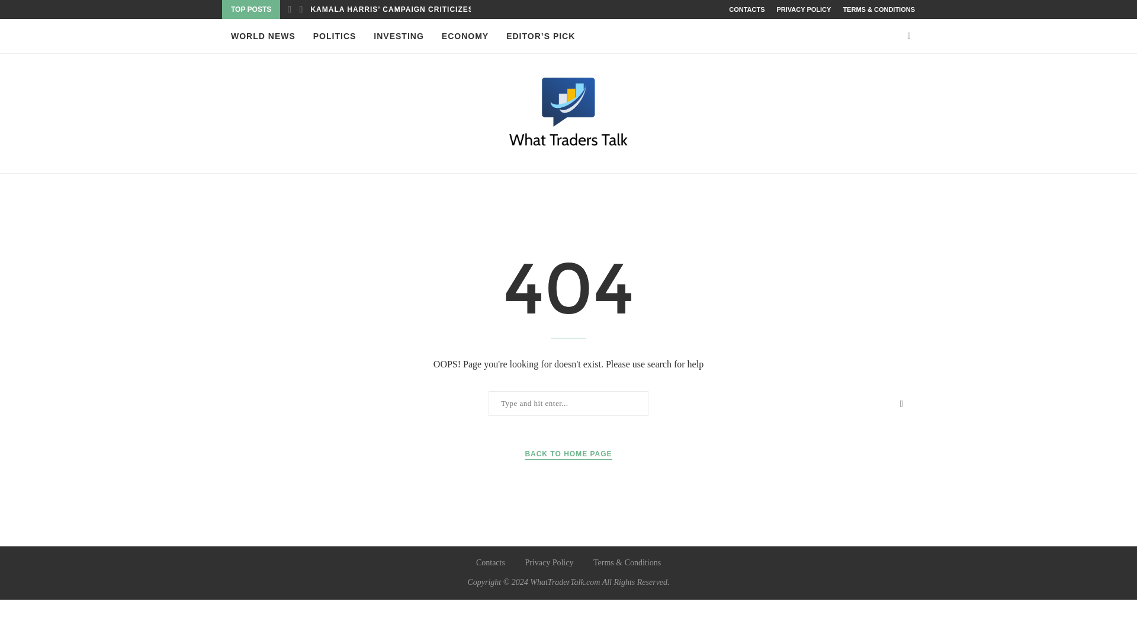 The image size is (1137, 640). What do you see at coordinates (804, 9) in the screenshot?
I see `PRIVACY POLICY` at bounding box center [804, 9].